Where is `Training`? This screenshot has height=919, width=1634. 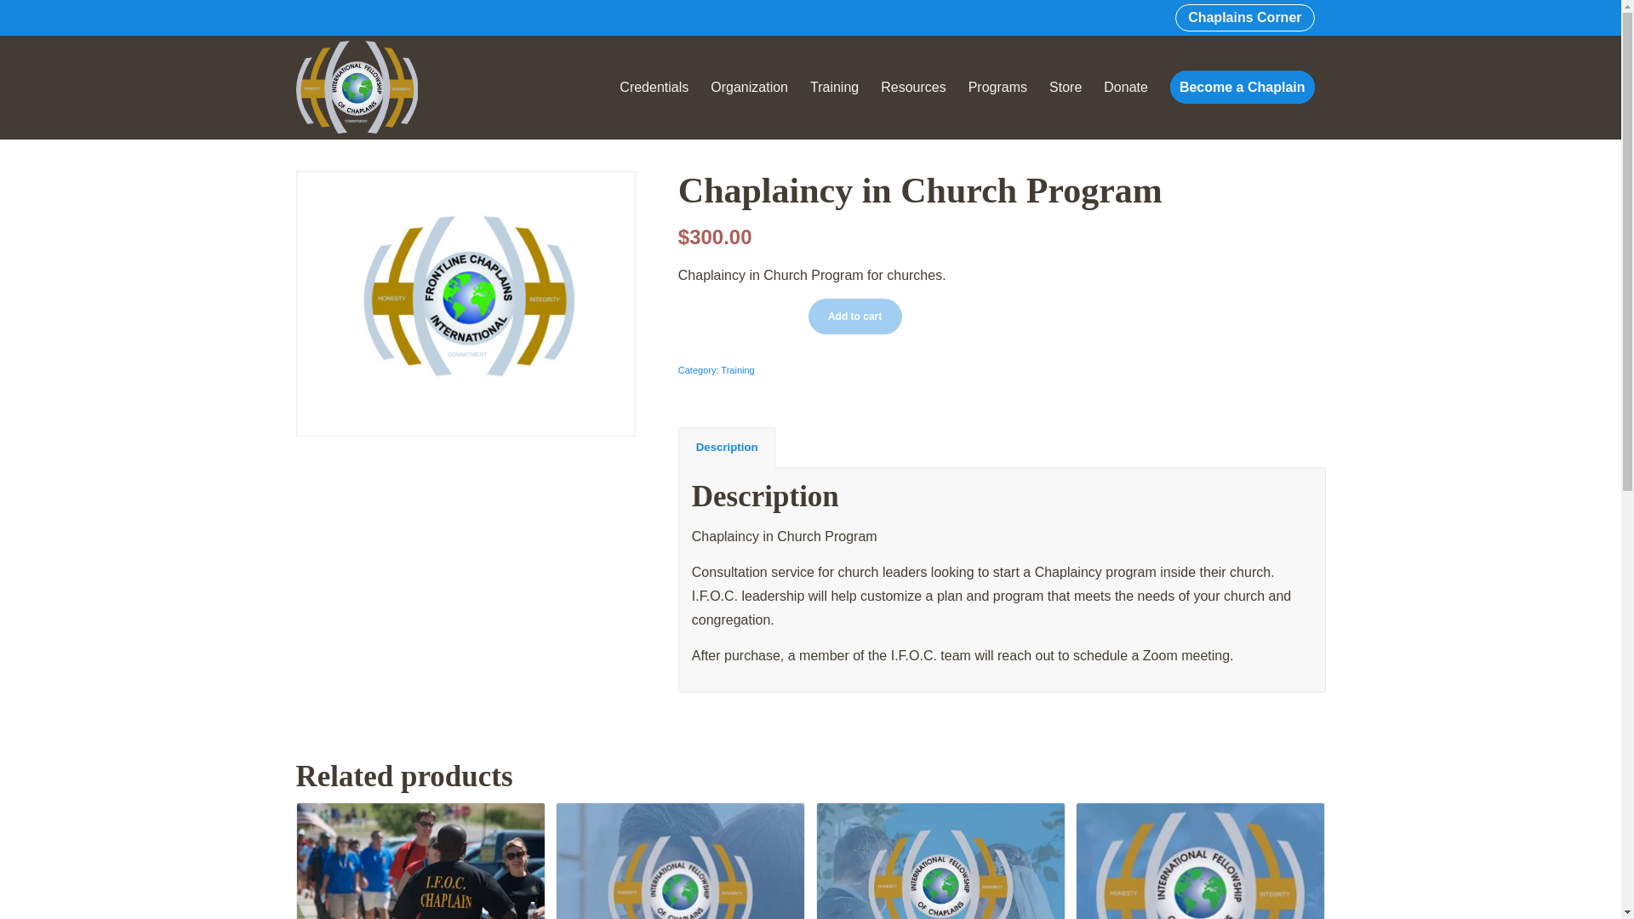 Training is located at coordinates (737, 369).